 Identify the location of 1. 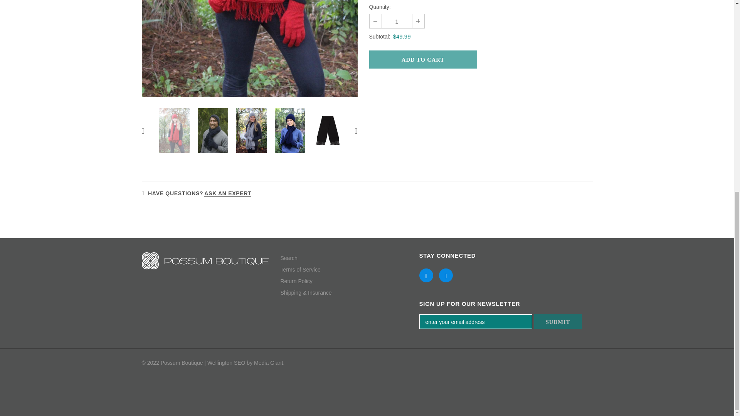
(396, 21).